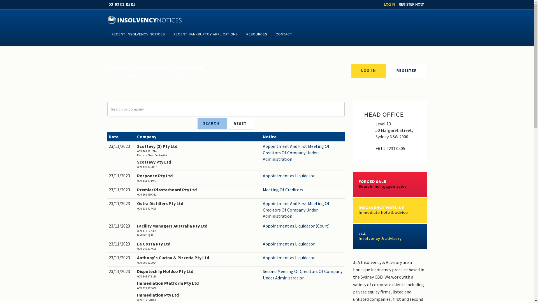 Image resolution: width=538 pixels, height=303 pixels. What do you see at coordinates (212, 123) in the screenshot?
I see `Search` at bounding box center [212, 123].